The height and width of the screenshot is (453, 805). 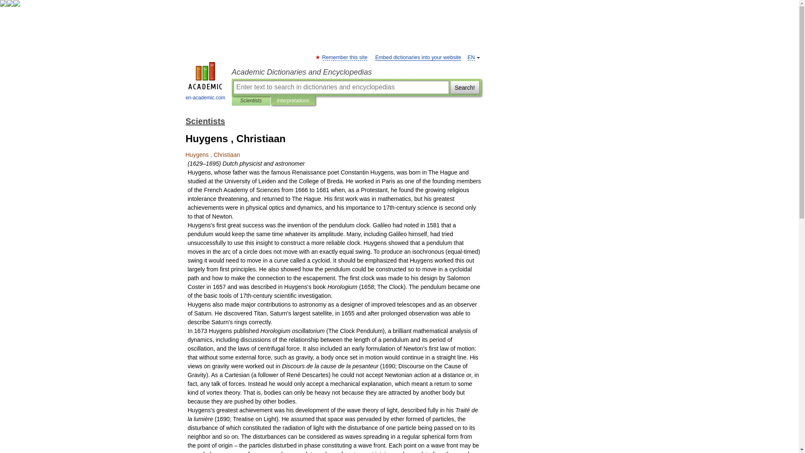 I want to click on EN, so click(x=471, y=57).